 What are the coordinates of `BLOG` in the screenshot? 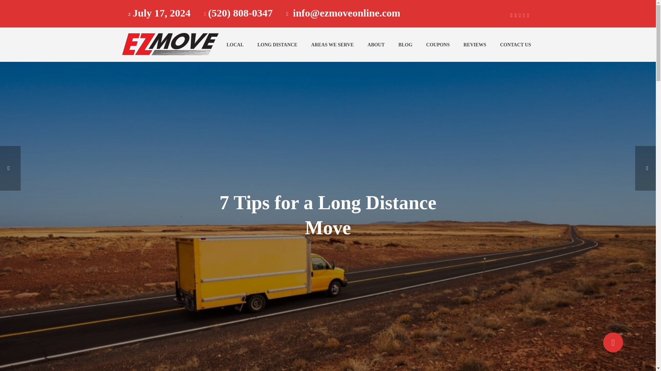 It's located at (405, 45).